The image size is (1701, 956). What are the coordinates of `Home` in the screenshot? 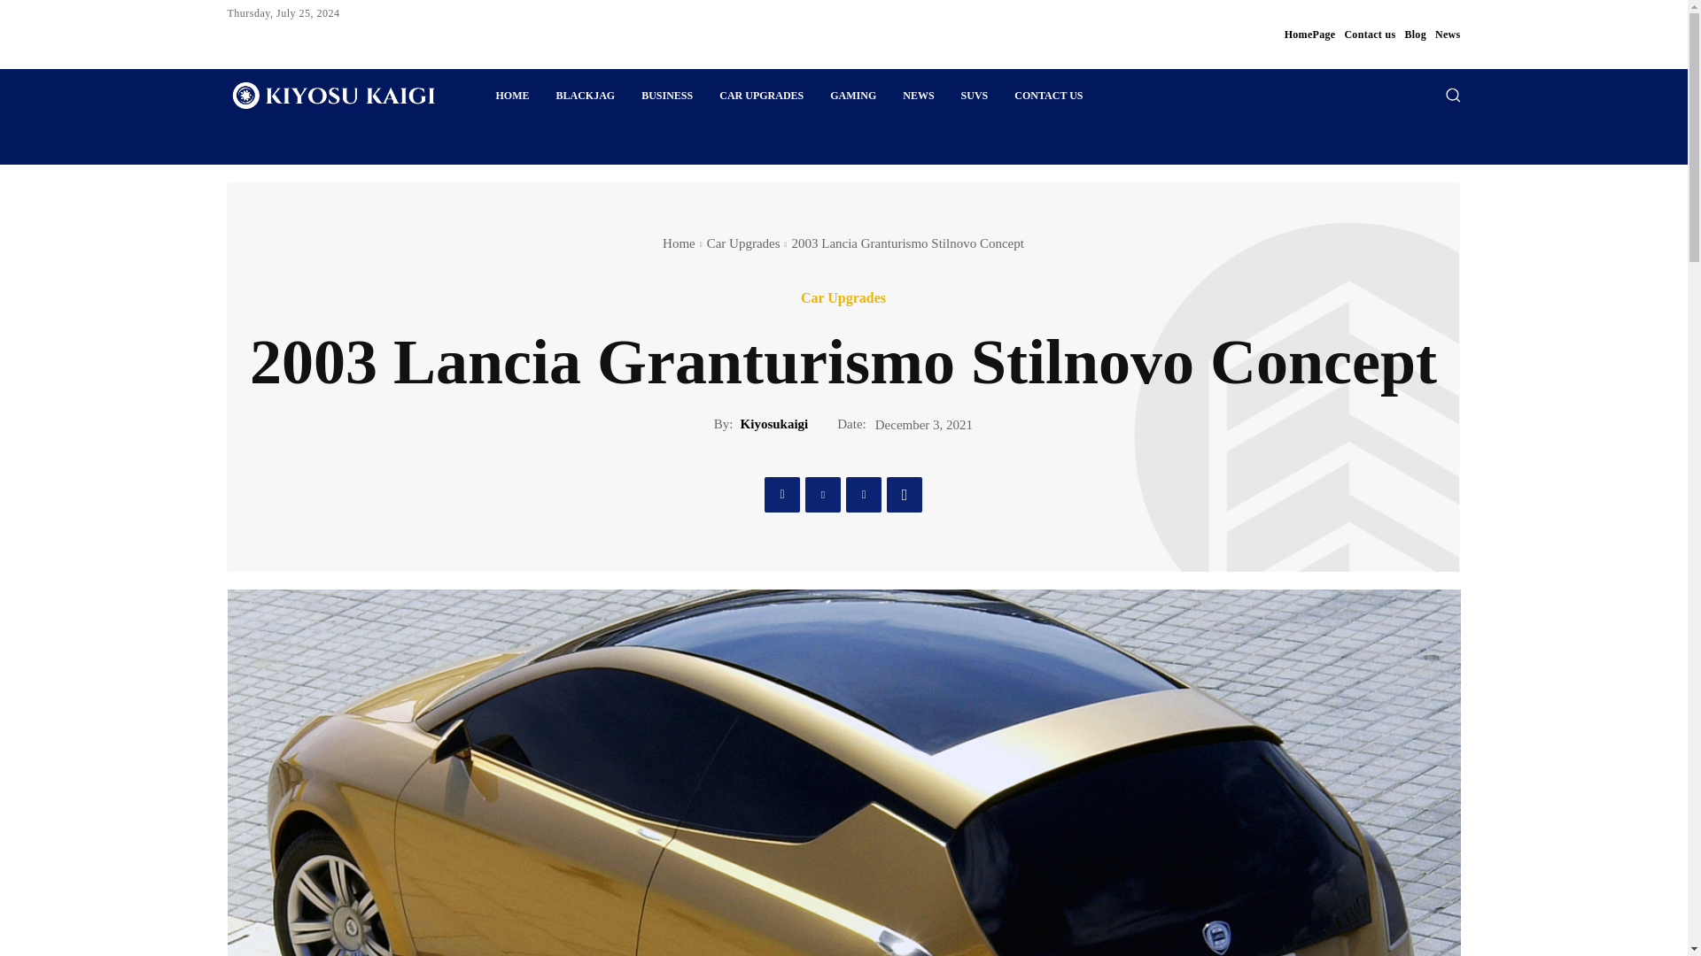 It's located at (679, 243).